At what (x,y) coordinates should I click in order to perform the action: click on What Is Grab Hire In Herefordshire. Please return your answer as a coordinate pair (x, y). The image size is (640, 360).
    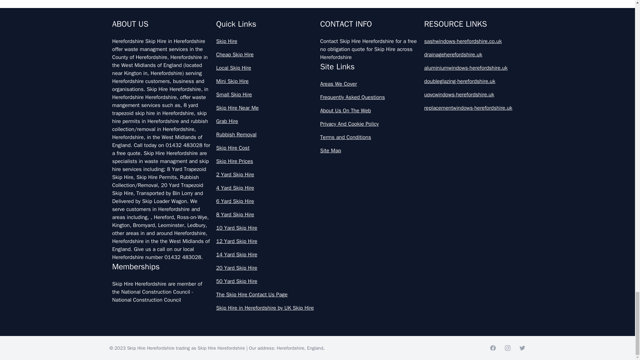
    Looking at the image, I should click on (317, 59).